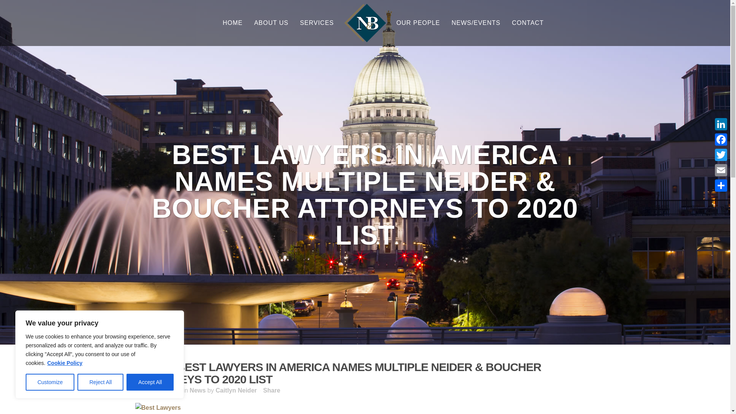  I want to click on LinkedIn, so click(721, 124).